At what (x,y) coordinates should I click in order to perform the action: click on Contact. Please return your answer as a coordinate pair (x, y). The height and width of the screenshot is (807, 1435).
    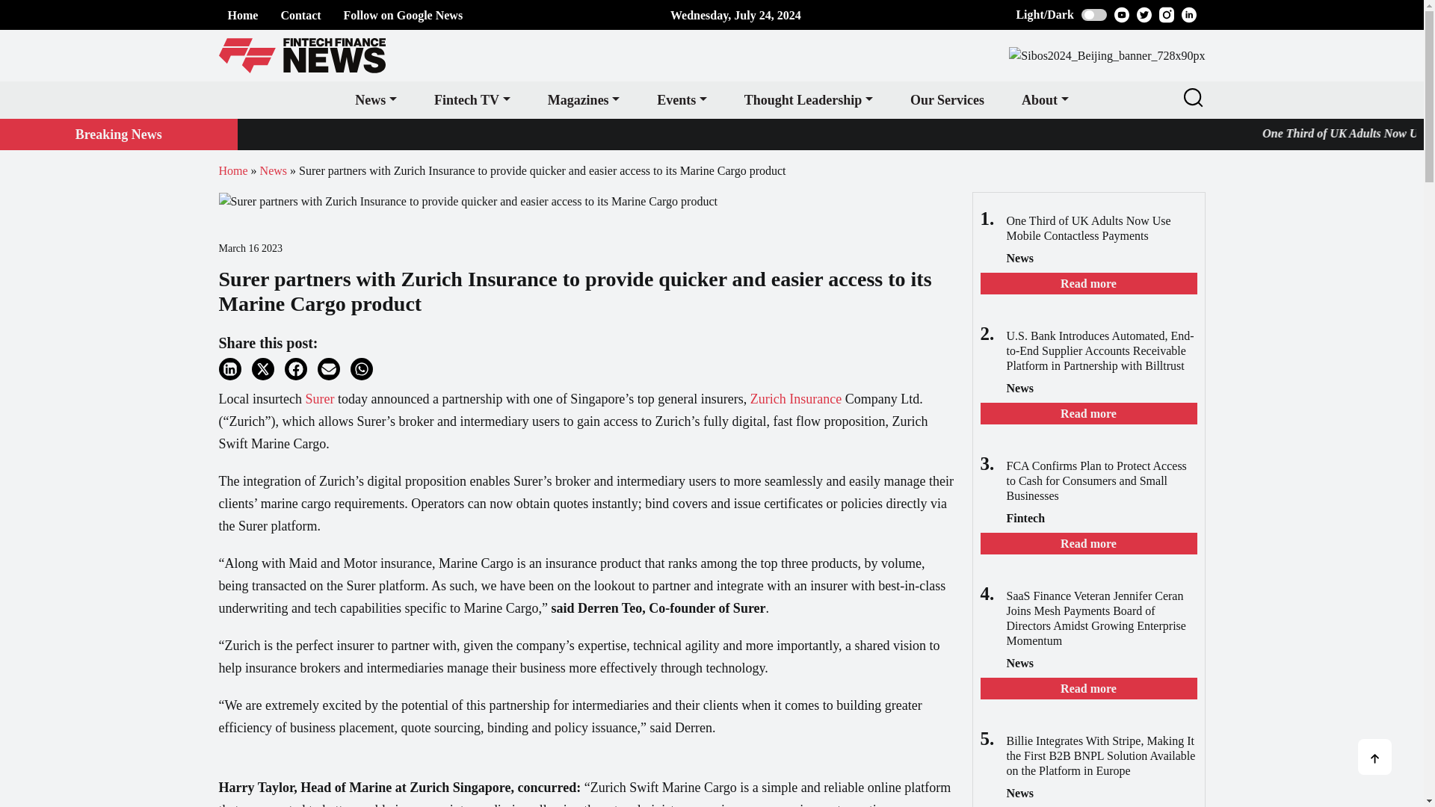
    Looking at the image, I should click on (300, 15).